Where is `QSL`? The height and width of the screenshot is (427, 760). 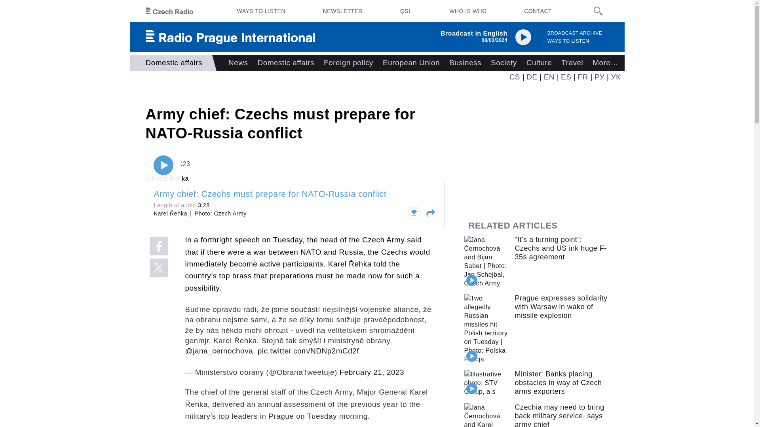
QSL is located at coordinates (406, 11).